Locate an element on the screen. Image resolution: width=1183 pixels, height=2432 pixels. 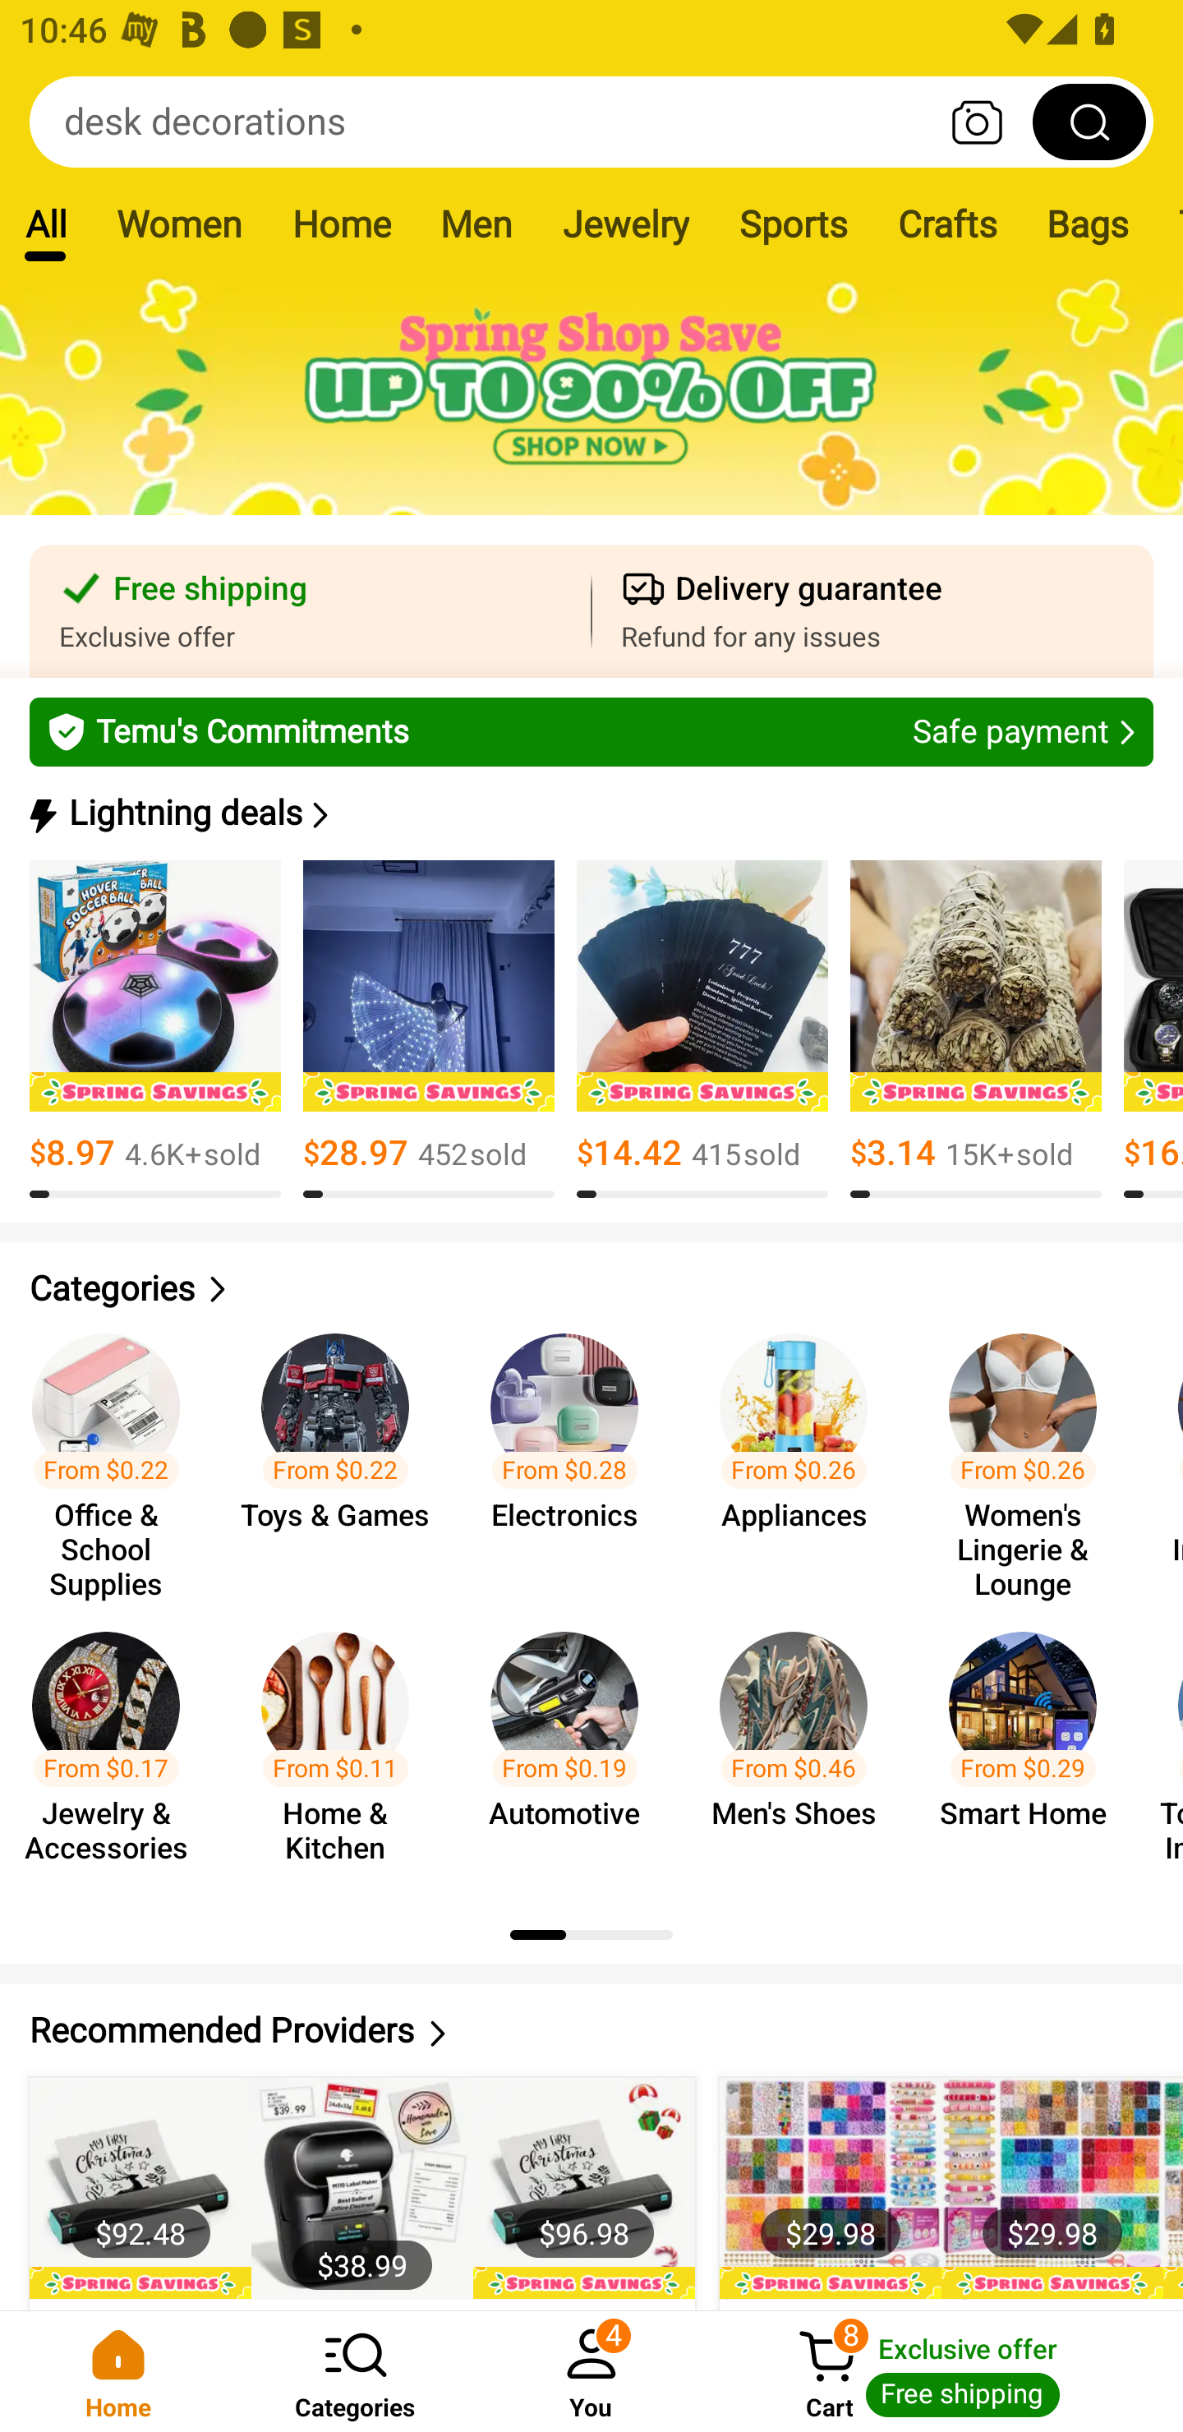
From $0.46 Men's Shoes is located at coordinates (802, 1750).